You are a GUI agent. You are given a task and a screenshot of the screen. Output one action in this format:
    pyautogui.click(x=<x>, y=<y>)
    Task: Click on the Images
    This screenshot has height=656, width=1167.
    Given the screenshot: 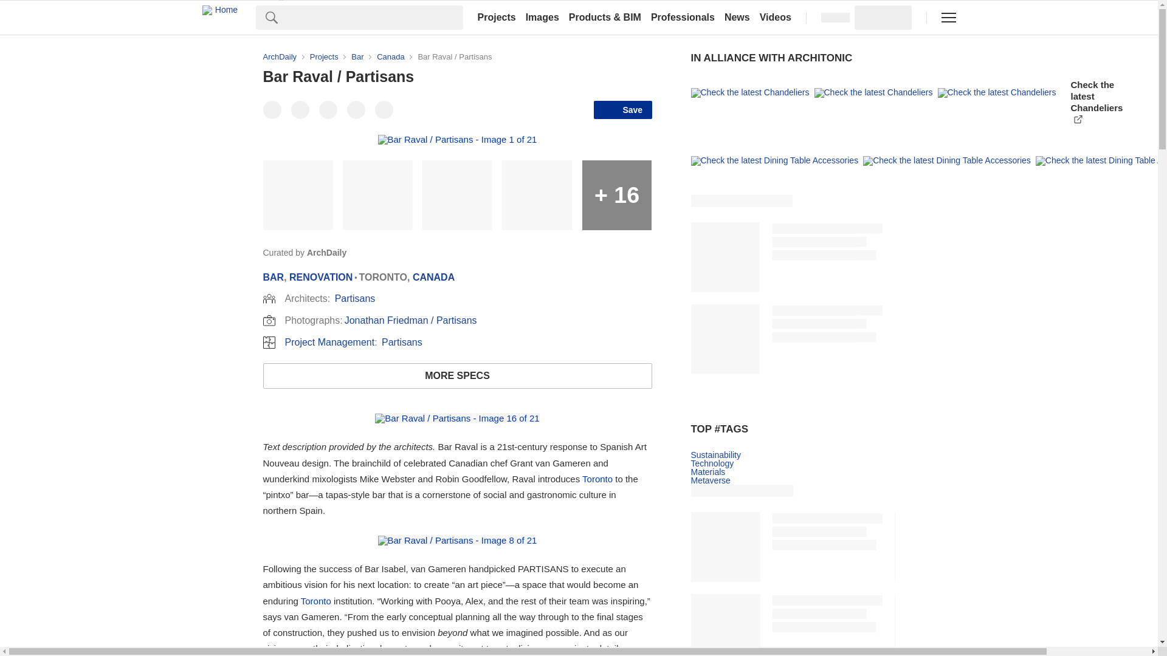 What is the action you would take?
    pyautogui.click(x=542, y=17)
    